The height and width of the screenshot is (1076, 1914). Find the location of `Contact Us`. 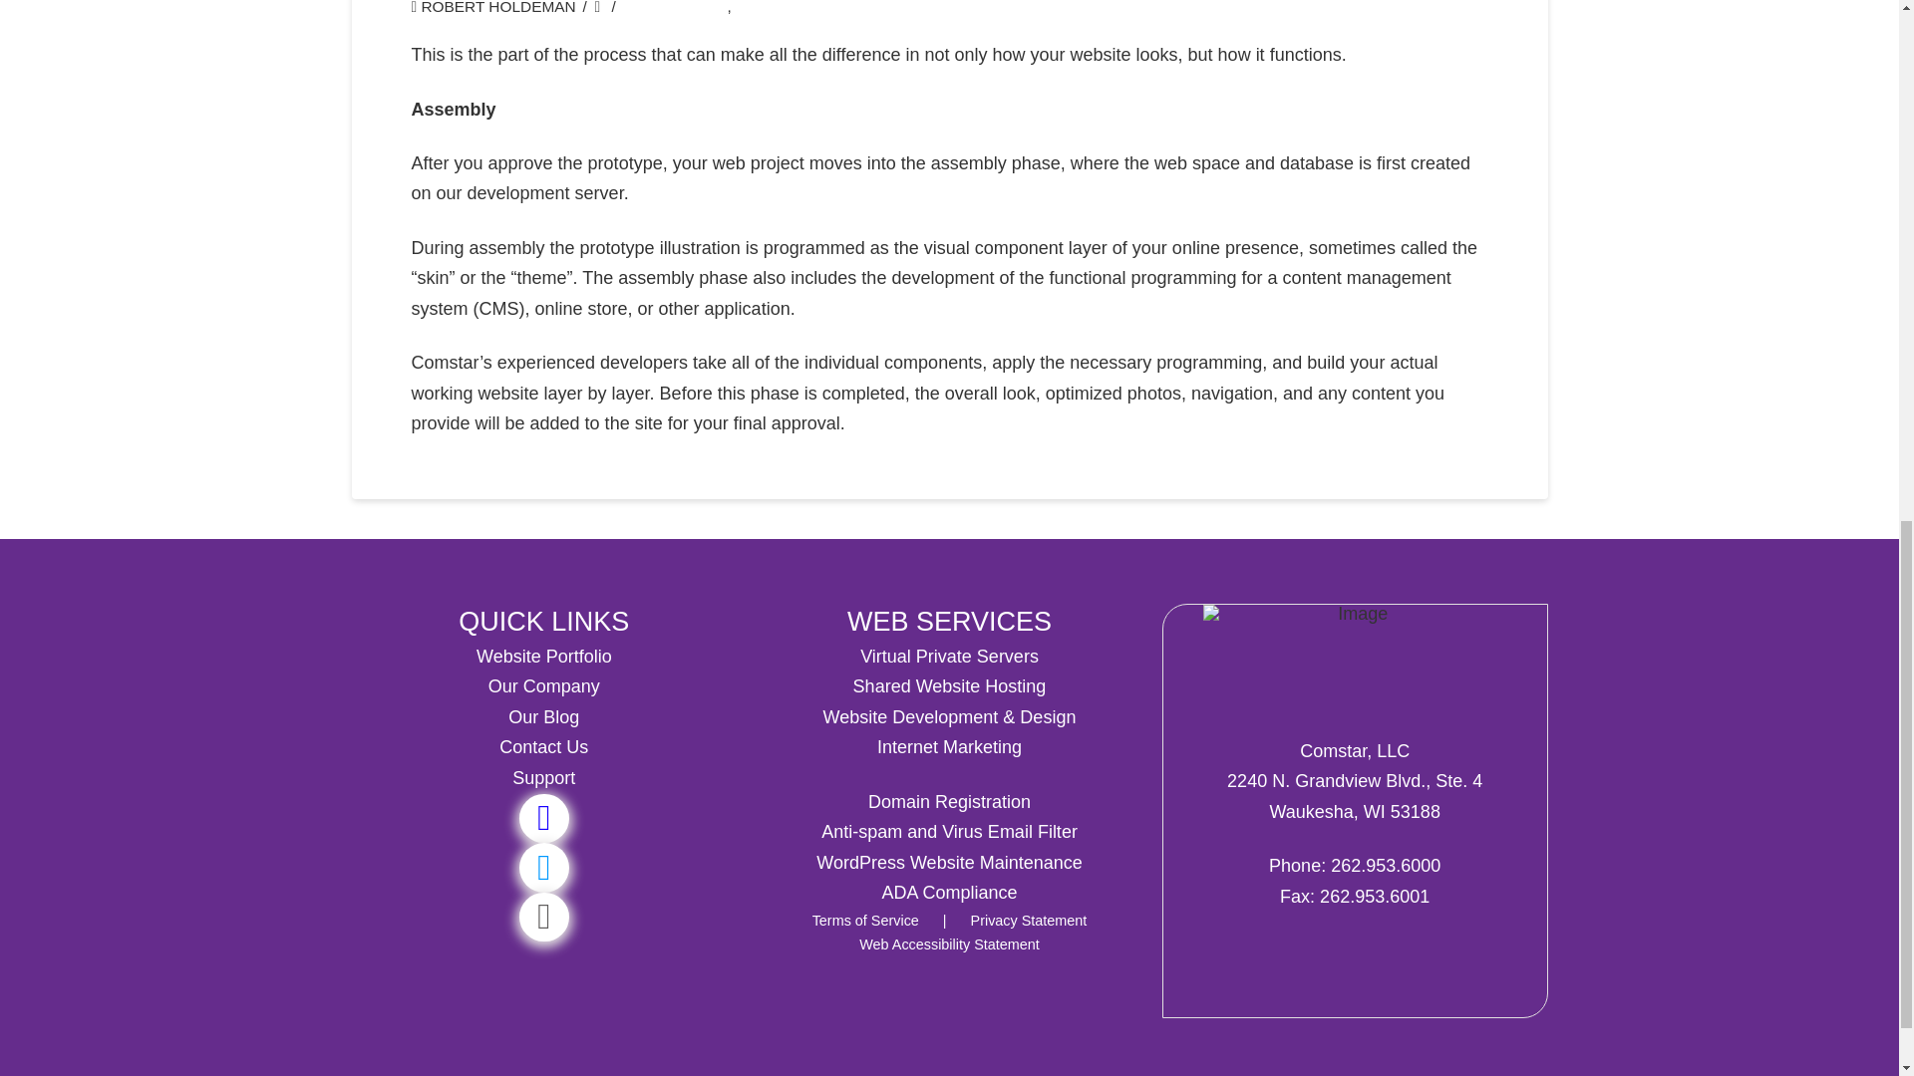

Contact Us is located at coordinates (543, 747).